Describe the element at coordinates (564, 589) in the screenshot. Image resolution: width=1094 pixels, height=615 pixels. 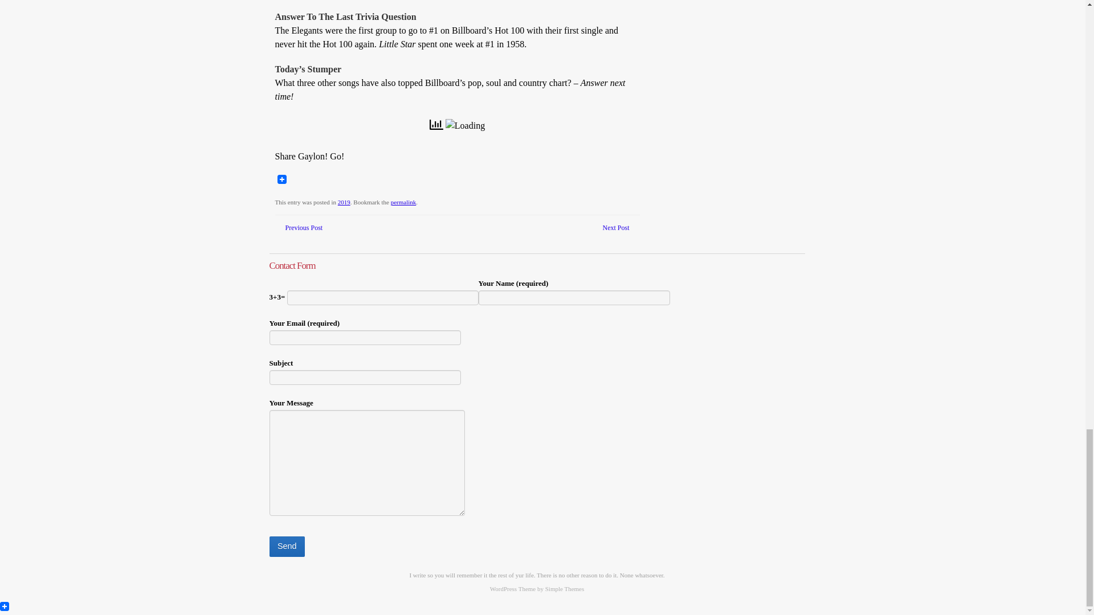
I see `Simple WordPress Themes` at that location.